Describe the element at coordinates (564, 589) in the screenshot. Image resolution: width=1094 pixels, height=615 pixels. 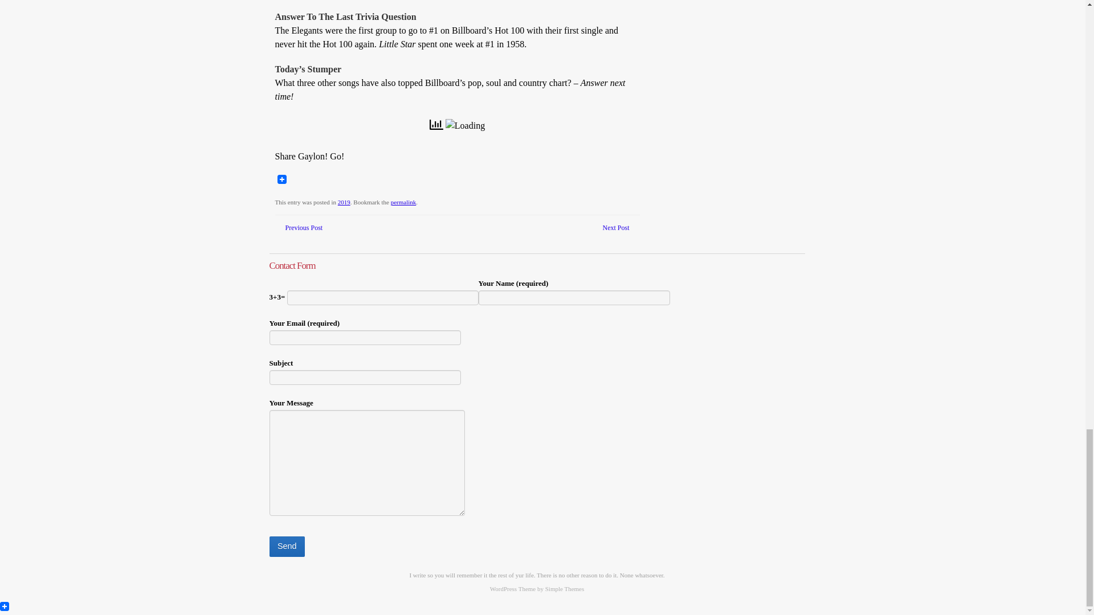
I see `Simple WordPress Themes` at that location.